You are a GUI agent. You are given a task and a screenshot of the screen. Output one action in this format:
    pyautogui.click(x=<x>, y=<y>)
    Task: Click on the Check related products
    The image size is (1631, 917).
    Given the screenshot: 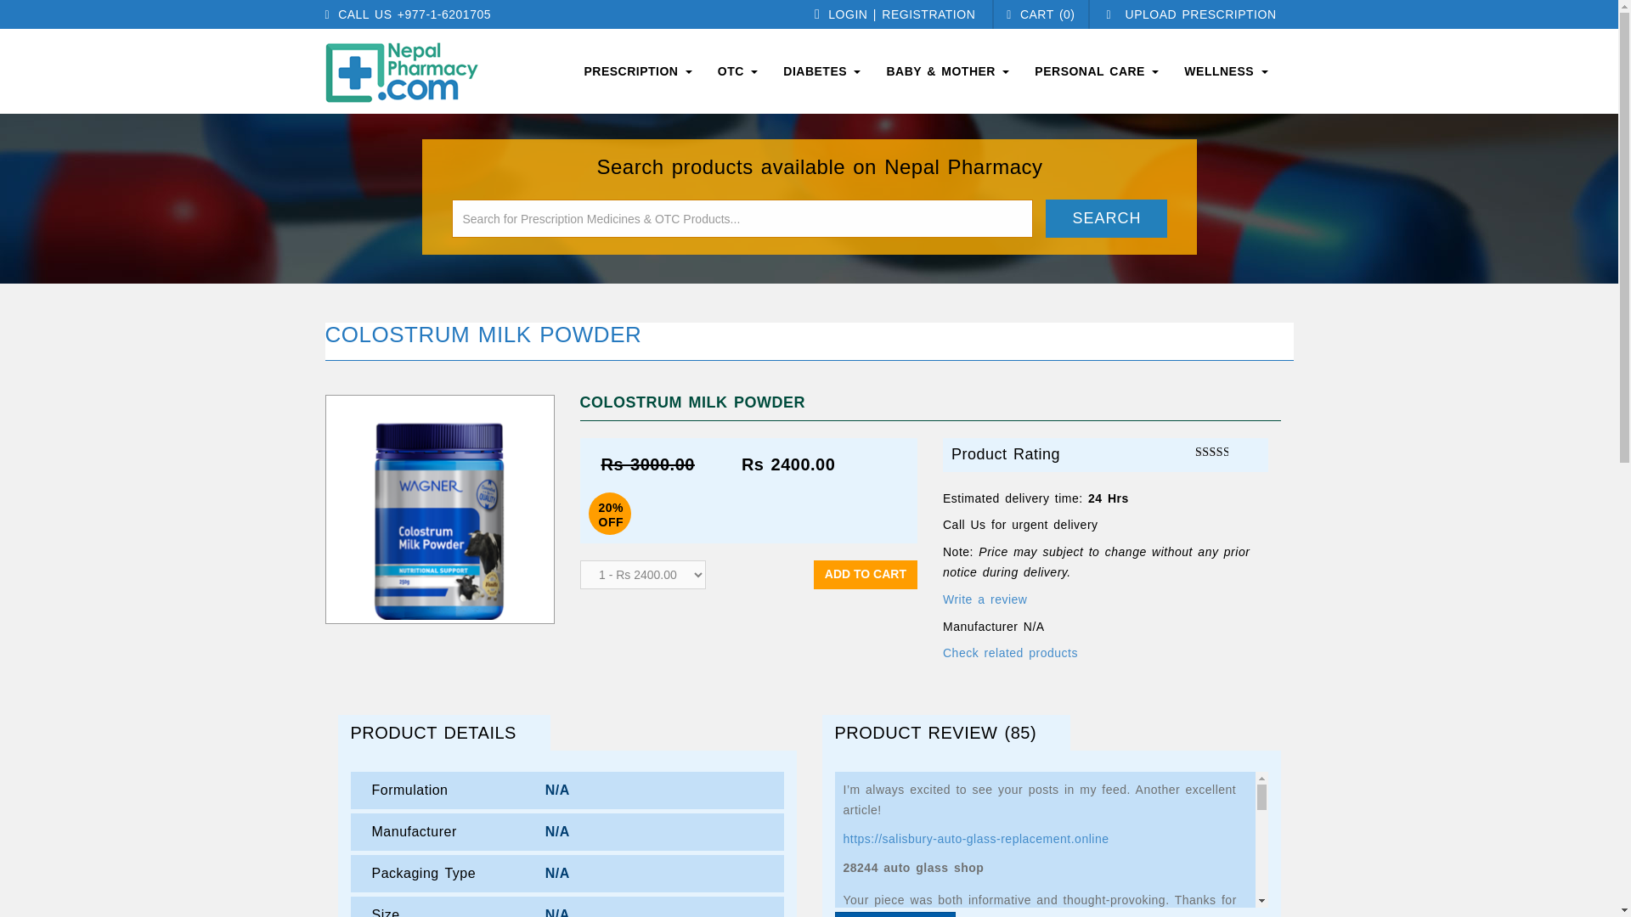 What is the action you would take?
    pyautogui.click(x=1010, y=652)
    